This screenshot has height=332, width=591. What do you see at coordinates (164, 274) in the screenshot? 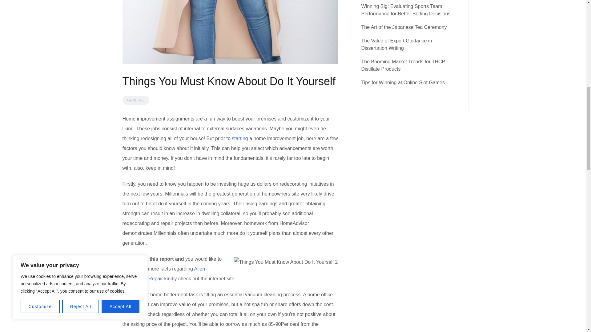
I see `Allen Foundation Repair` at bounding box center [164, 274].